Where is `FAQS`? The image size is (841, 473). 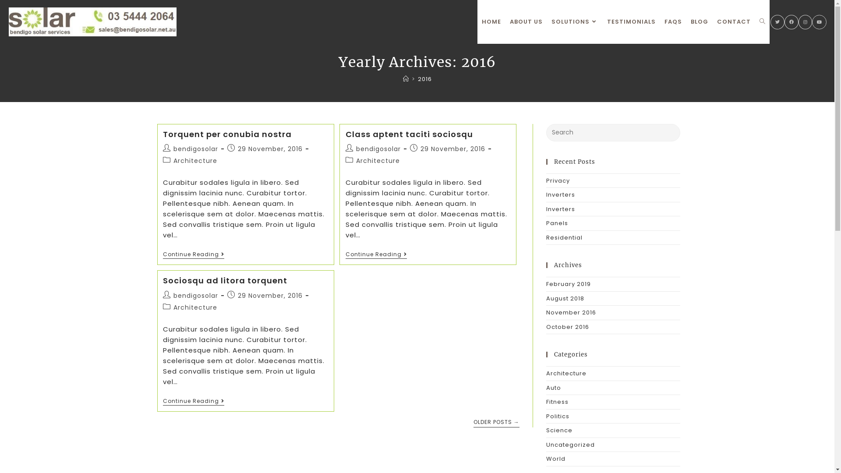
FAQS is located at coordinates (673, 22).